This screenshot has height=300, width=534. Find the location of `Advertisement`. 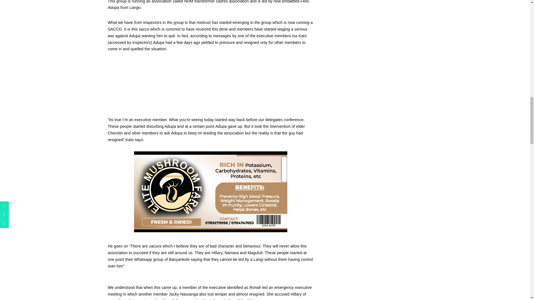

Advertisement is located at coordinates (211, 86).